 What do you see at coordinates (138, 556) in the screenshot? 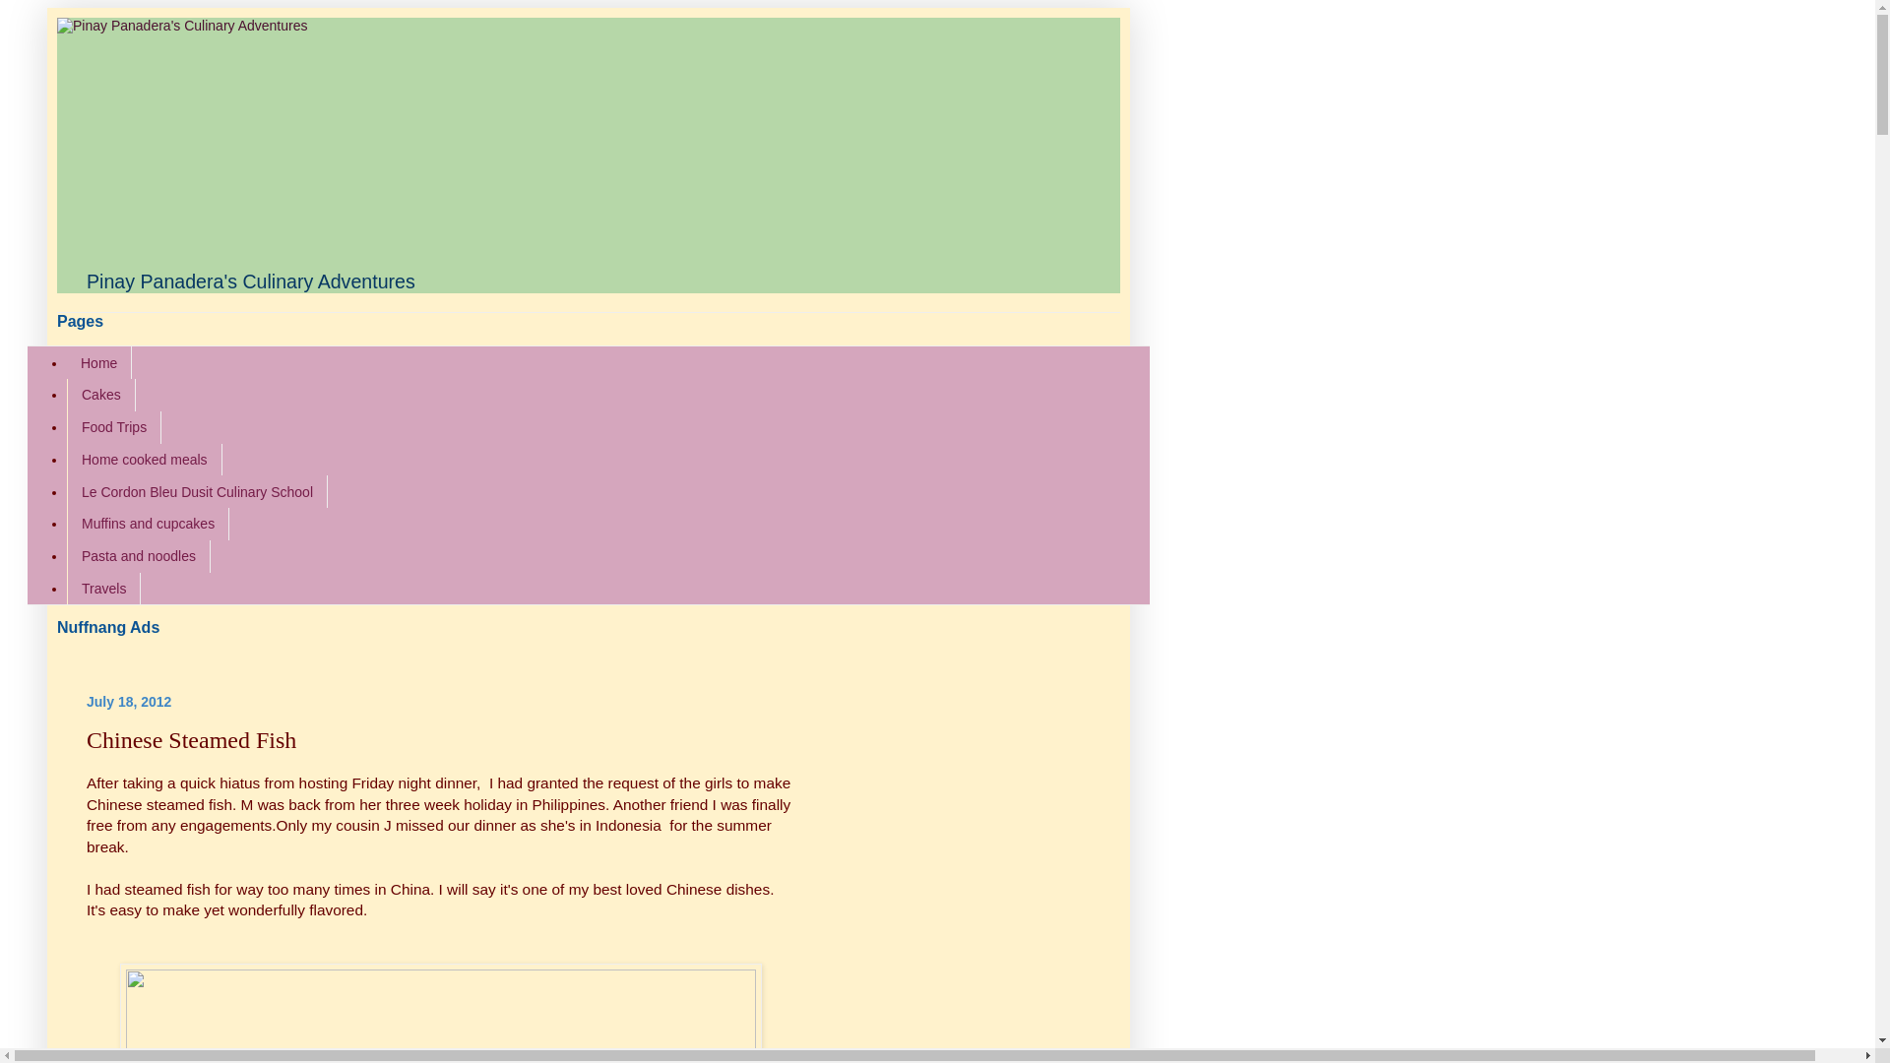
I see `Pasta and noodles` at bounding box center [138, 556].